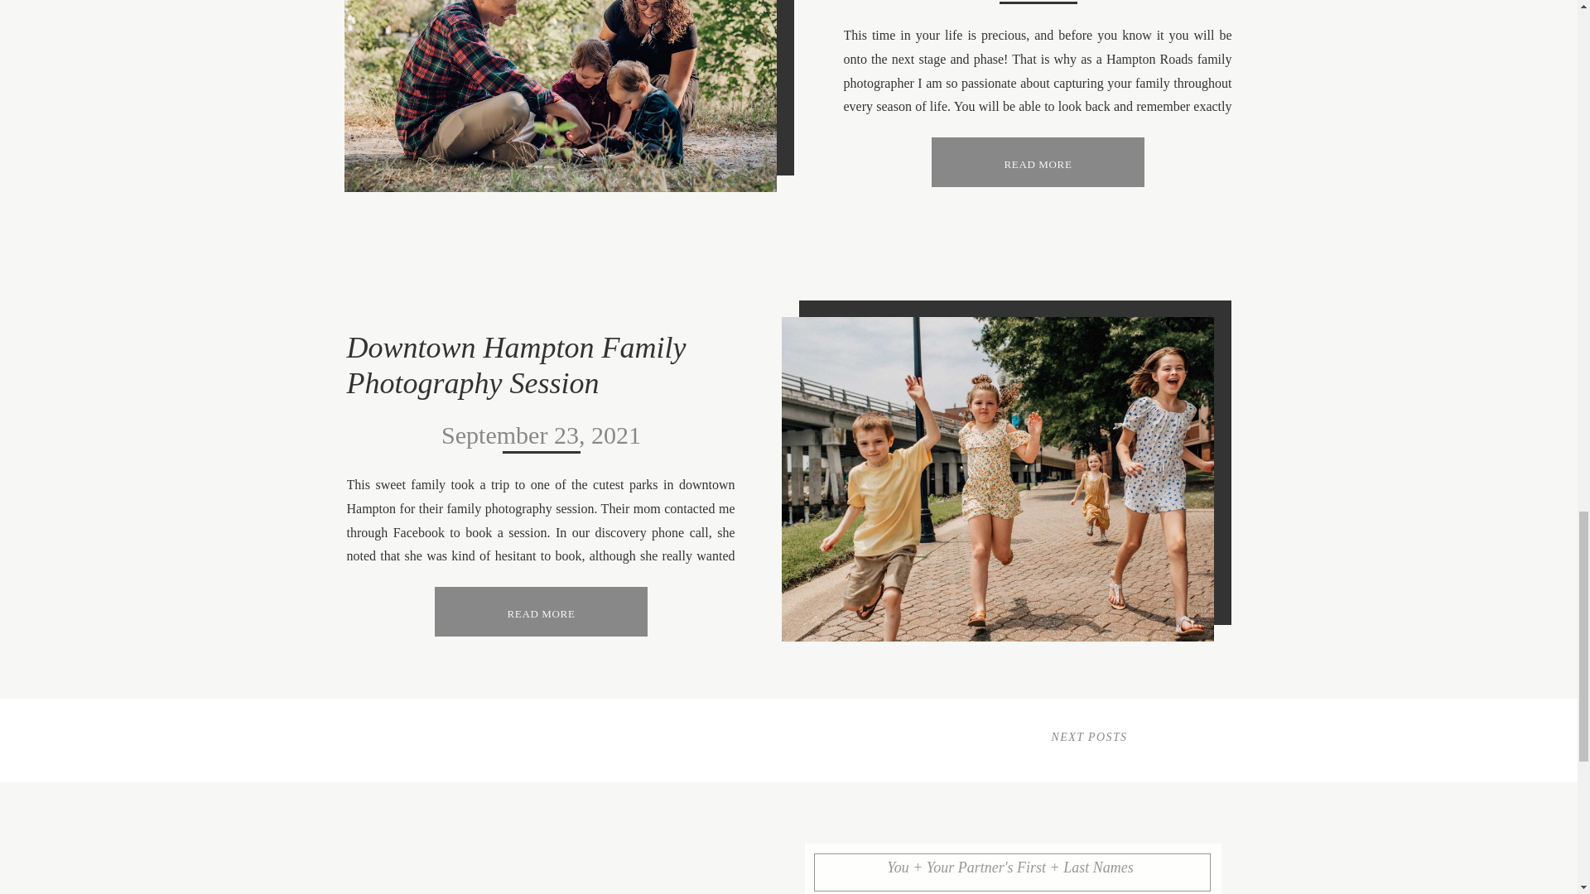 Image resolution: width=1590 pixels, height=894 pixels. Describe the element at coordinates (561, 96) in the screenshot. I see `Top 5 Tips To Plan Family Photo Outfits` at that location.